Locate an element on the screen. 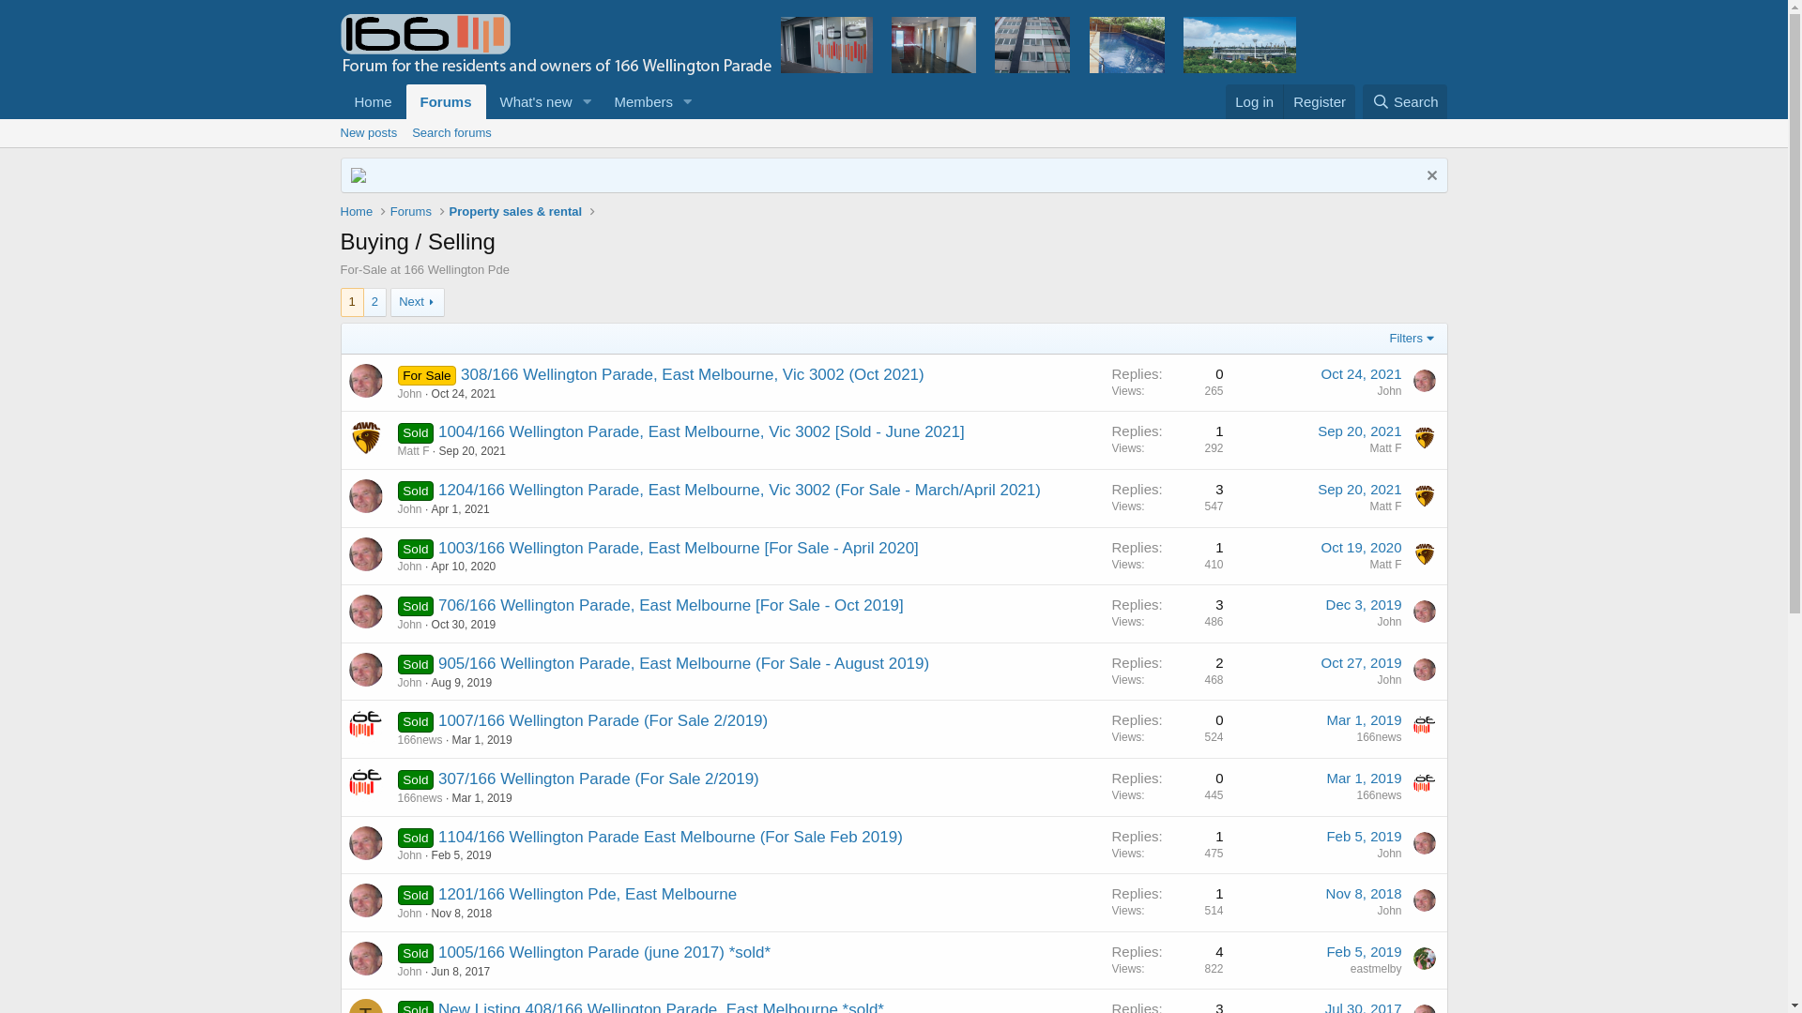 The height and width of the screenshot is (1013, 1802). Sold is located at coordinates (417, 953).